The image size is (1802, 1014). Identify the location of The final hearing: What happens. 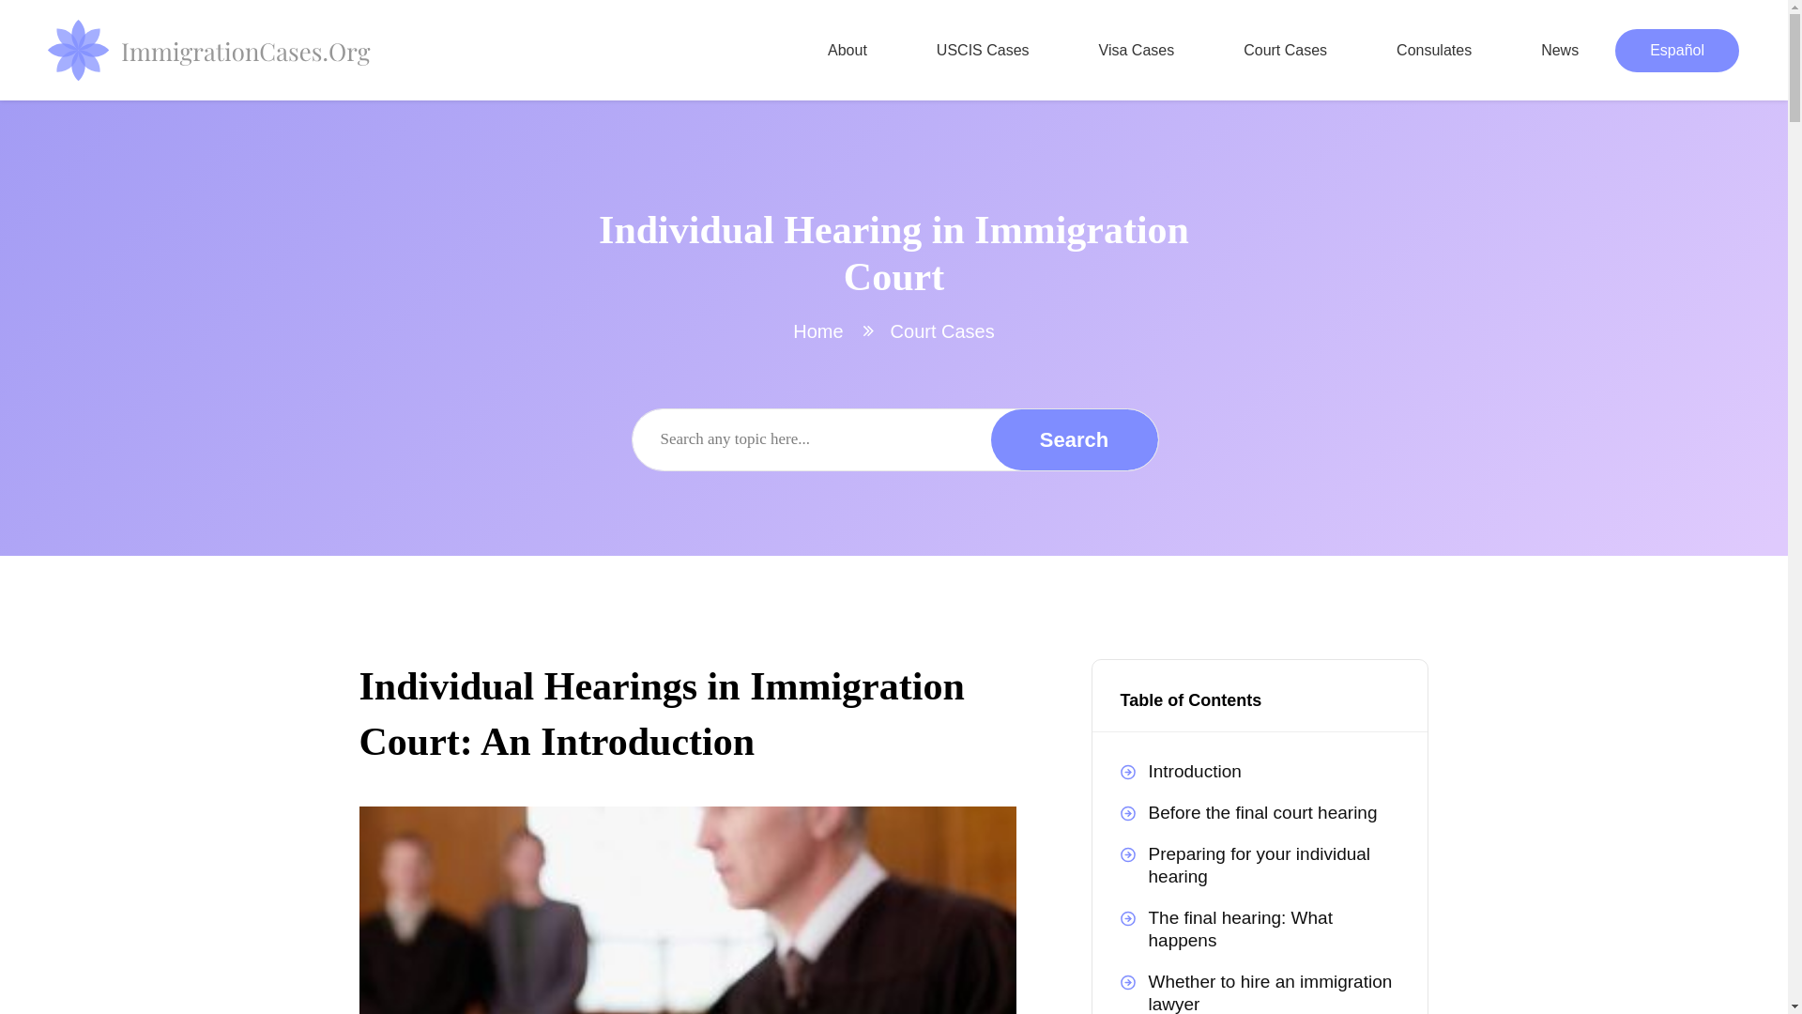
(1260, 929).